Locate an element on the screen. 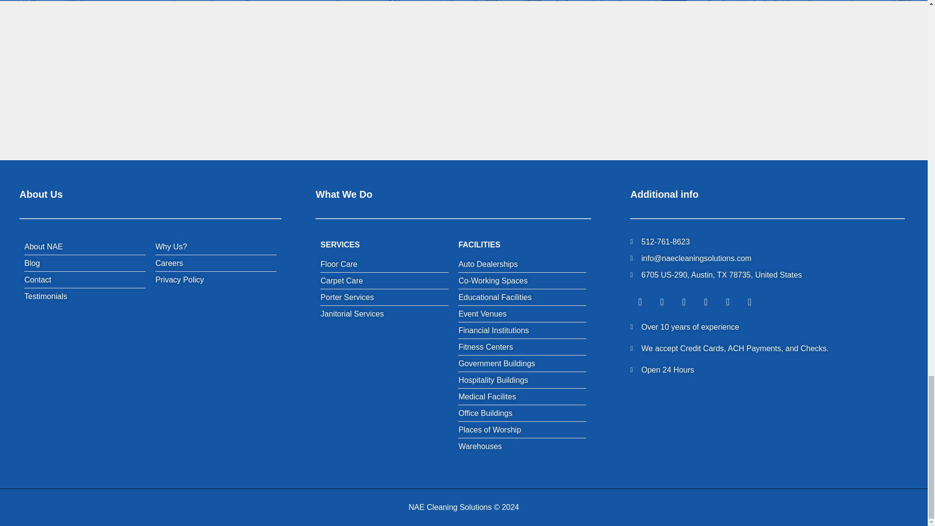 Image resolution: width=935 pixels, height=526 pixels. Blog is located at coordinates (32, 263).